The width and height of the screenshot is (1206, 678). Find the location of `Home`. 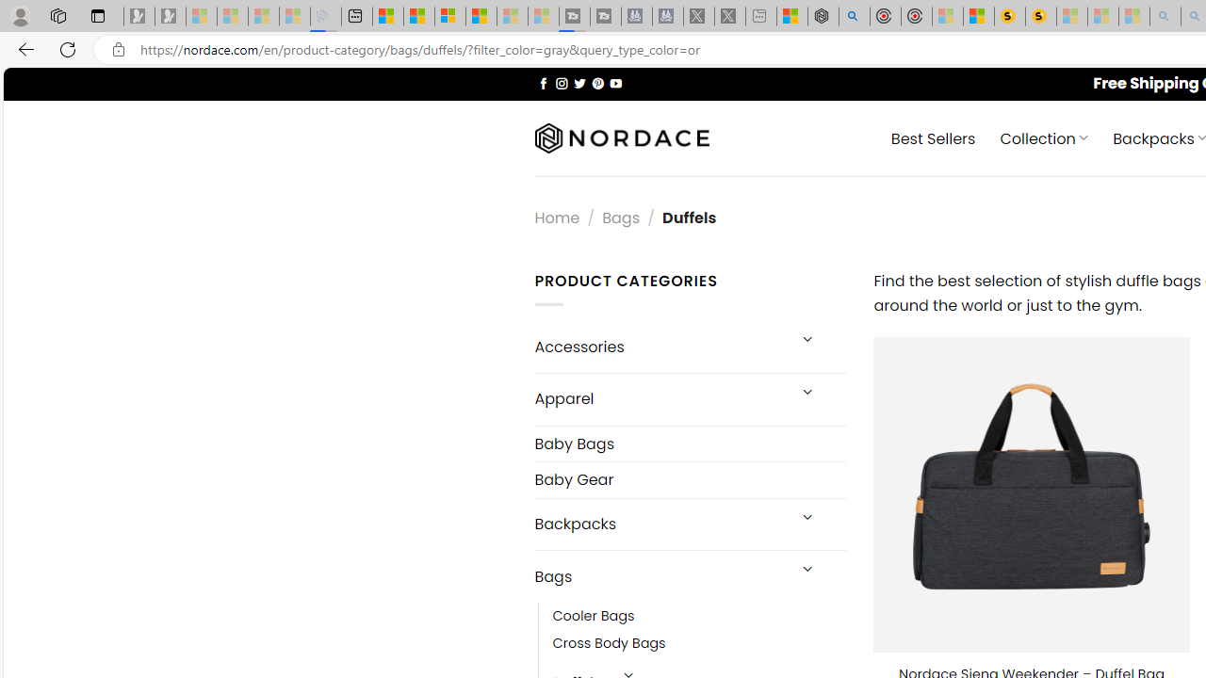

Home is located at coordinates (557, 217).